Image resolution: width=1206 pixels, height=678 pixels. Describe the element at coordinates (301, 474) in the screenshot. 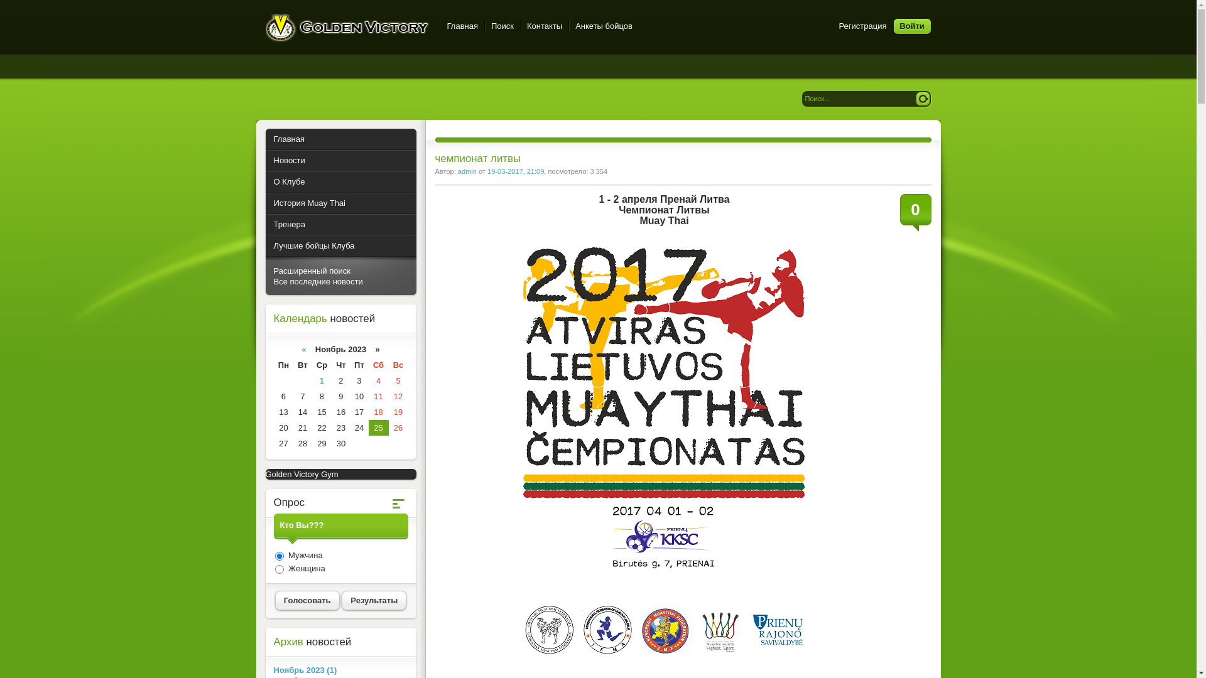

I see `Golden Victory Gym` at that location.